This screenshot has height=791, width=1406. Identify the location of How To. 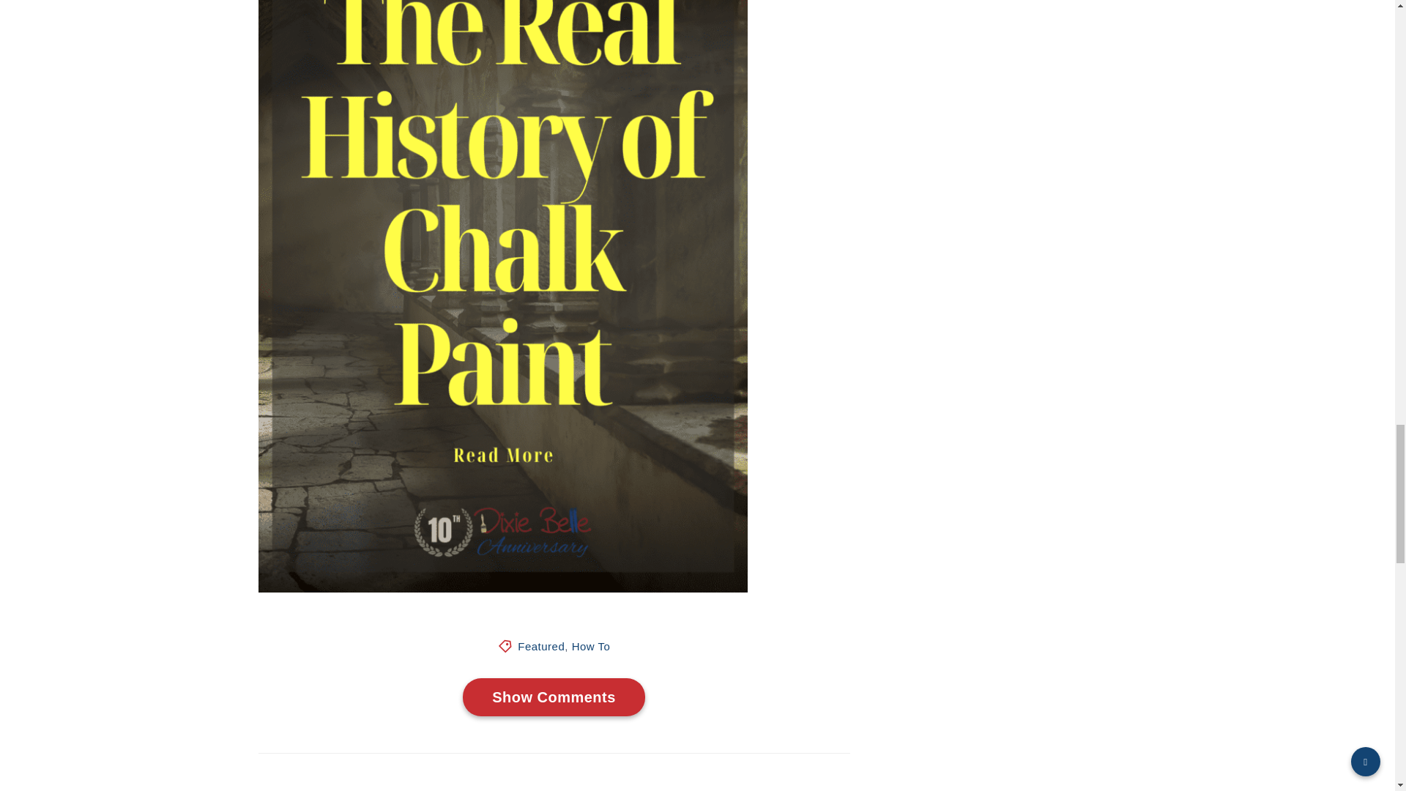
(591, 646).